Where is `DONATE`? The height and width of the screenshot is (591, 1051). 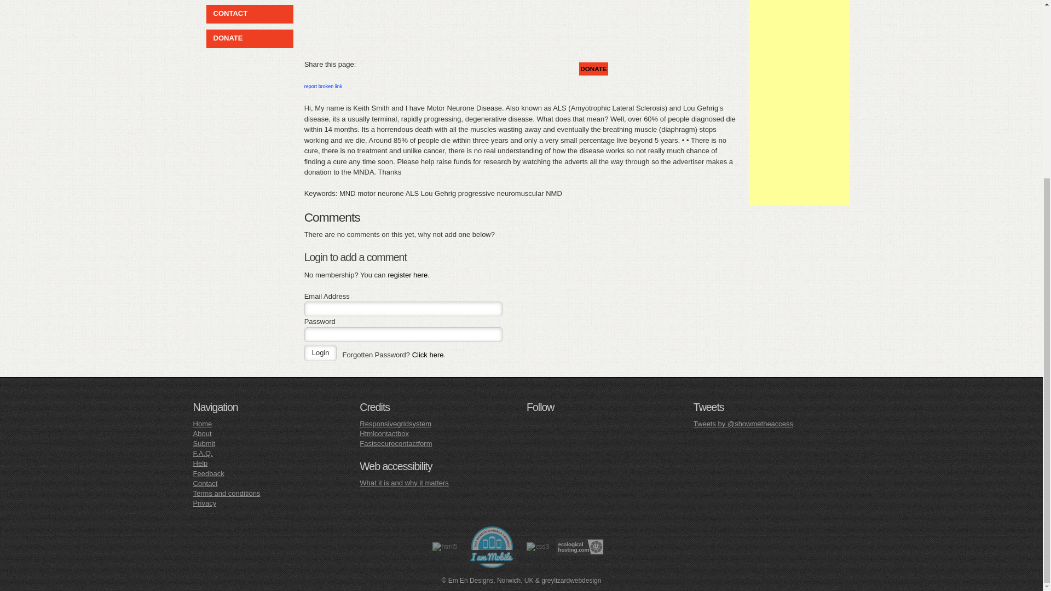 DONATE is located at coordinates (593, 69).